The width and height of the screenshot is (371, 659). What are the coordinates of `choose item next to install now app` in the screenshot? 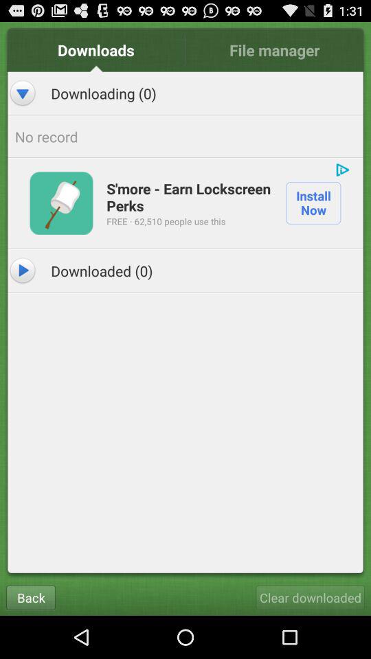 It's located at (166, 221).